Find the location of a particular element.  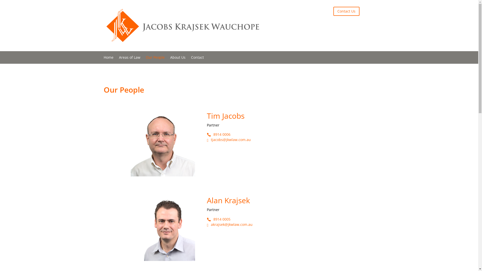

akrajsek@jkwlaw.com.au is located at coordinates (232, 224).